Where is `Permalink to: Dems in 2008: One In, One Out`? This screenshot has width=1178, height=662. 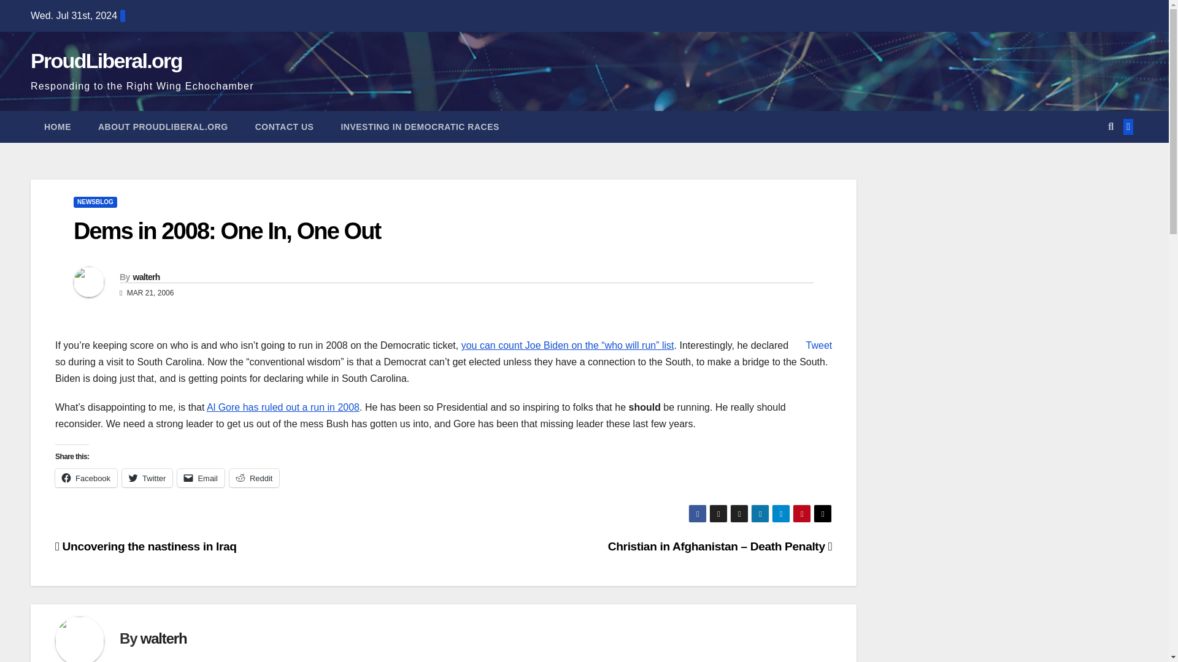
Permalink to: Dems in 2008: One In, One Out is located at coordinates (227, 231).